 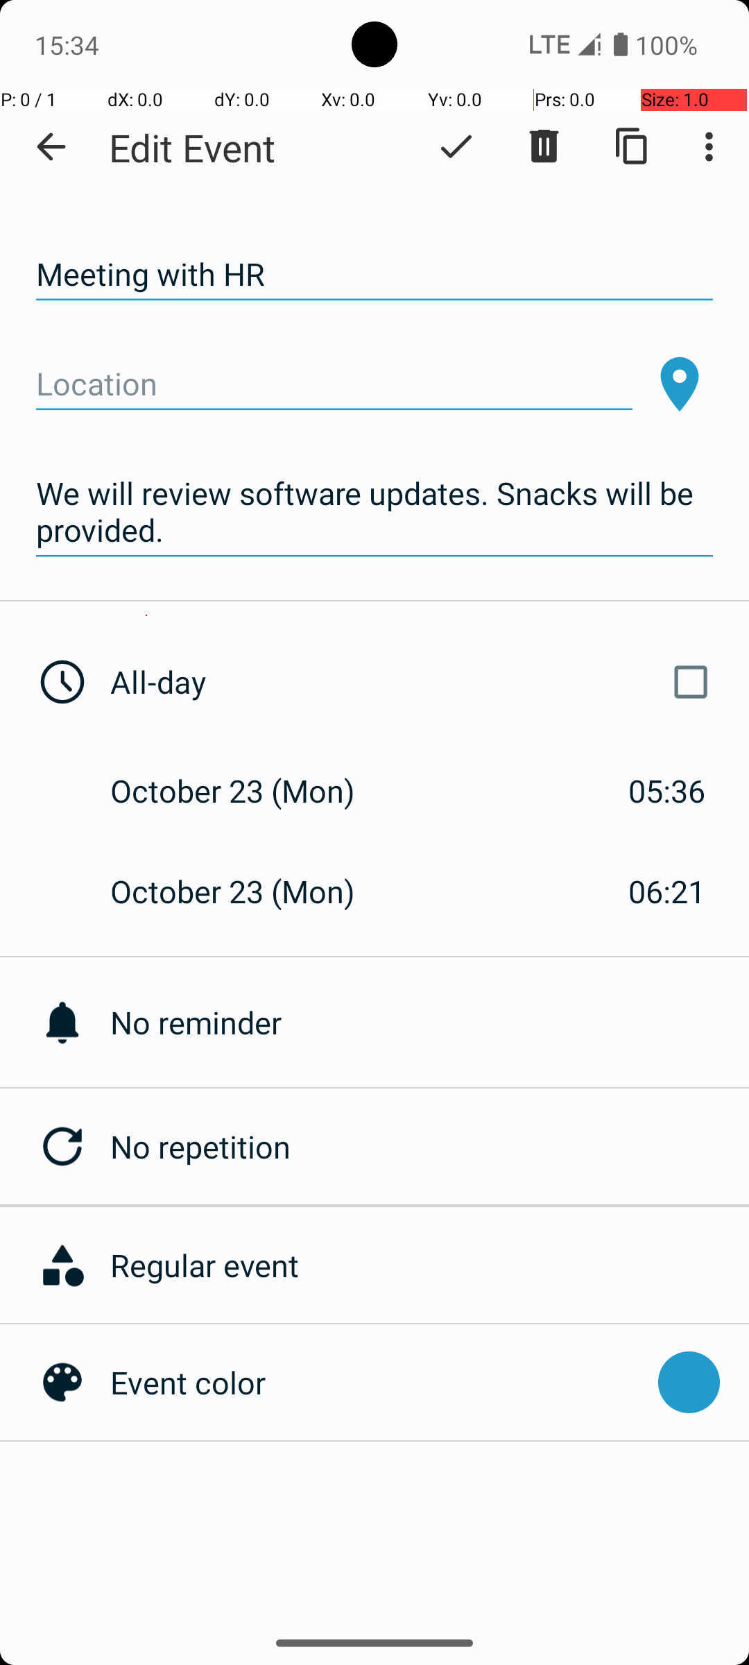 What do you see at coordinates (374, 512) in the screenshot?
I see `We will review software updates. Snacks will be provided.` at bounding box center [374, 512].